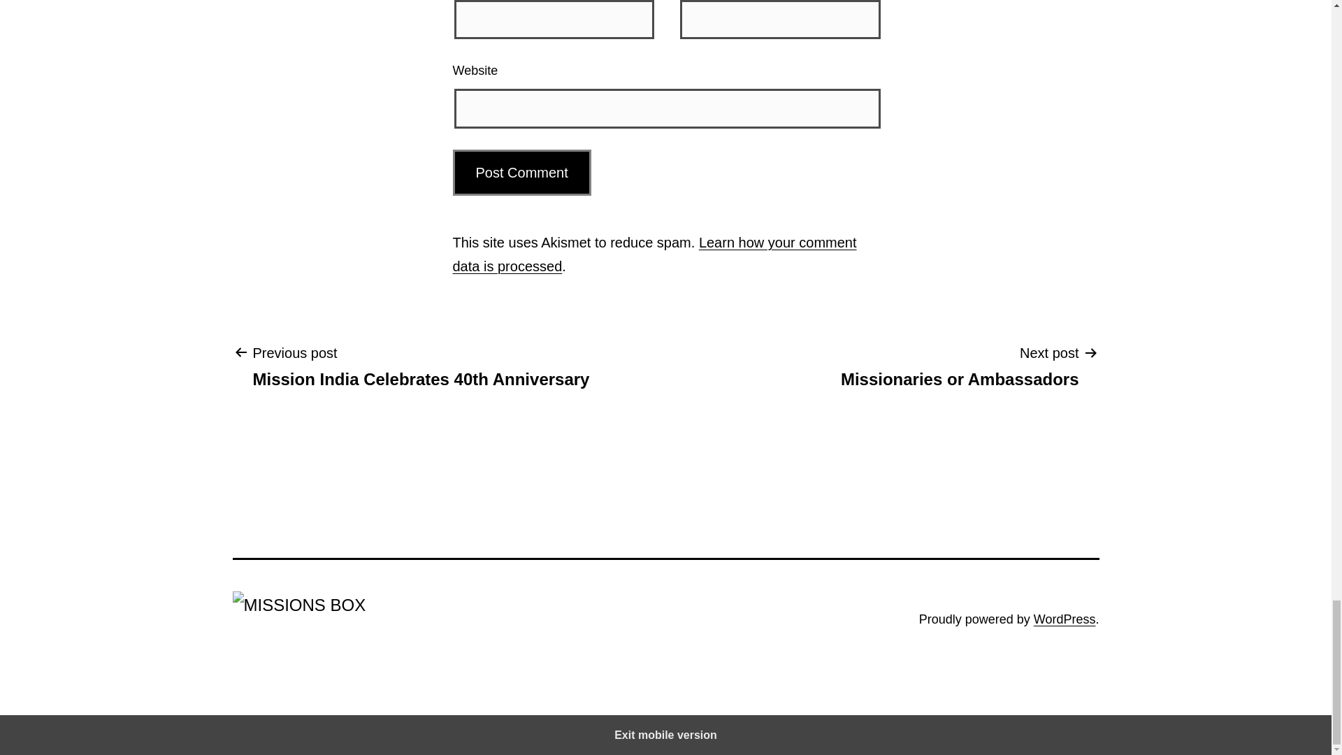 This screenshot has height=755, width=1342. What do you see at coordinates (959, 366) in the screenshot?
I see `Learn how your comment data is processed` at bounding box center [959, 366].